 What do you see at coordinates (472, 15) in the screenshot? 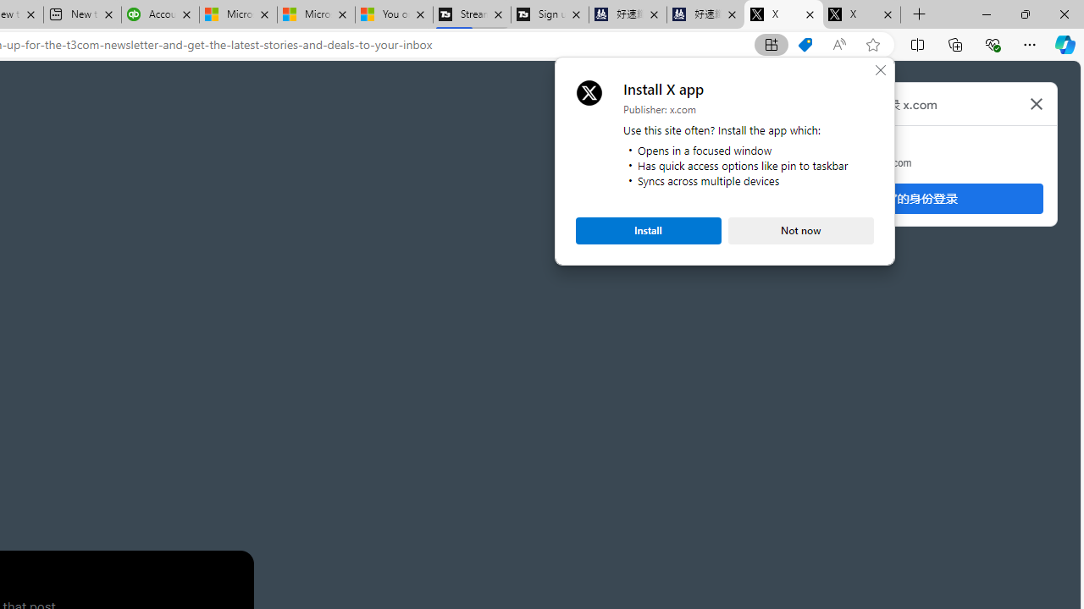
I see `Streaming Coverage | T3` at bounding box center [472, 15].